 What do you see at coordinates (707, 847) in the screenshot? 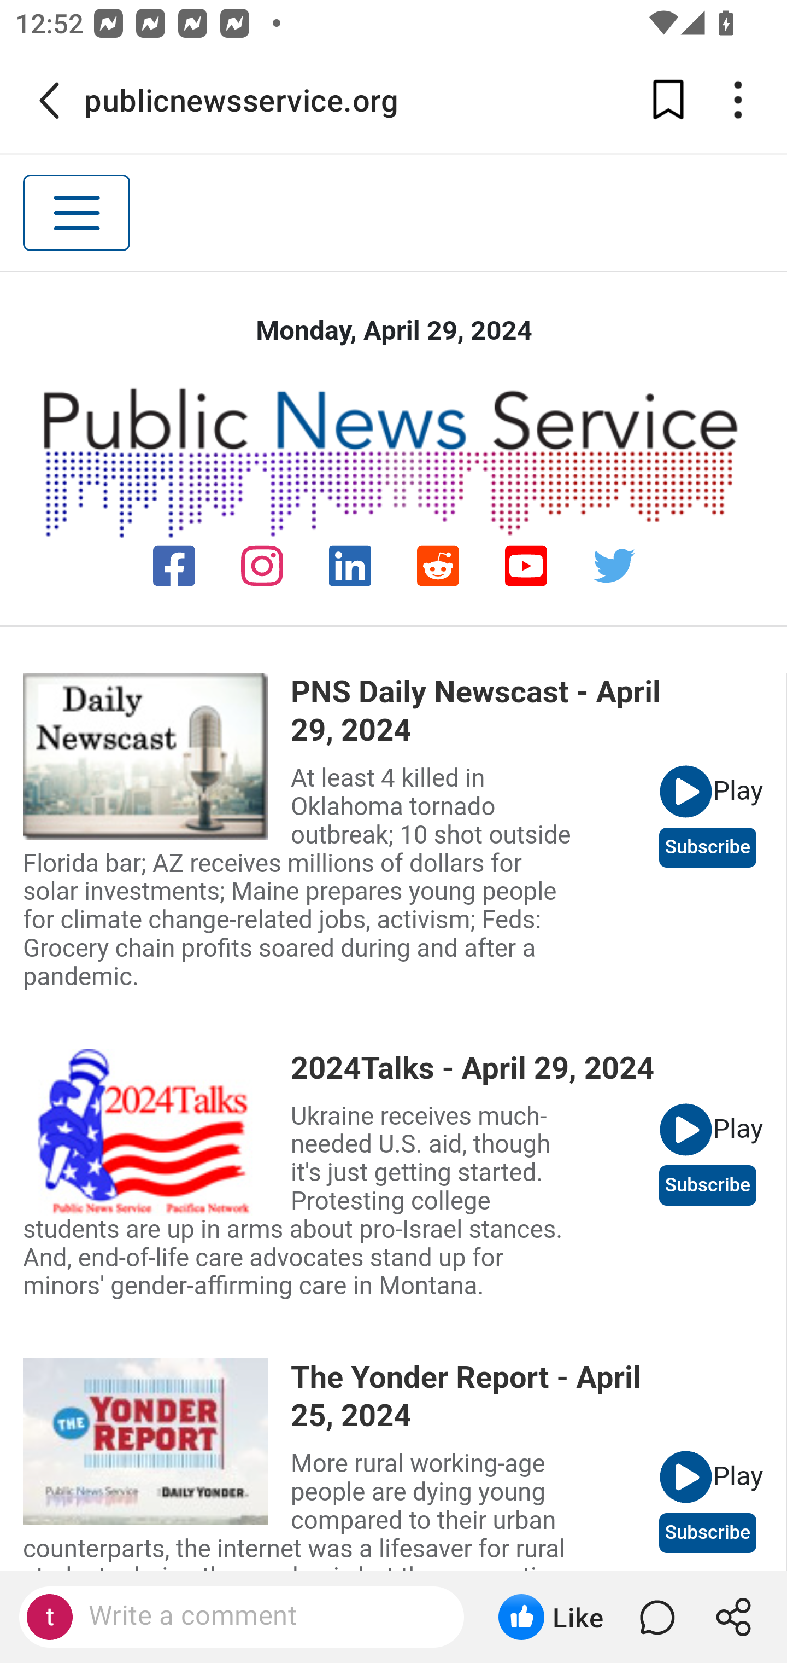
I see `Subscribe` at bounding box center [707, 847].